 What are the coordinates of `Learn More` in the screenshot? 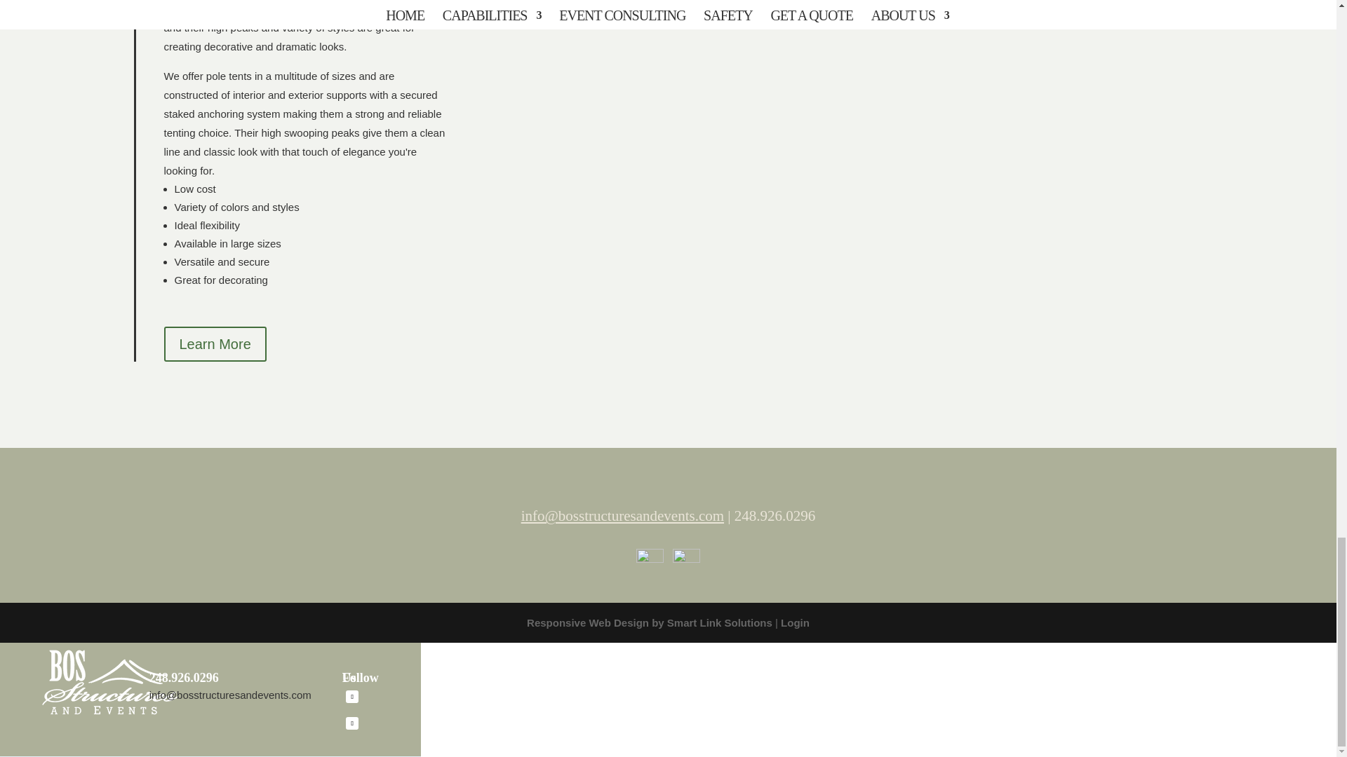 It's located at (215, 343).